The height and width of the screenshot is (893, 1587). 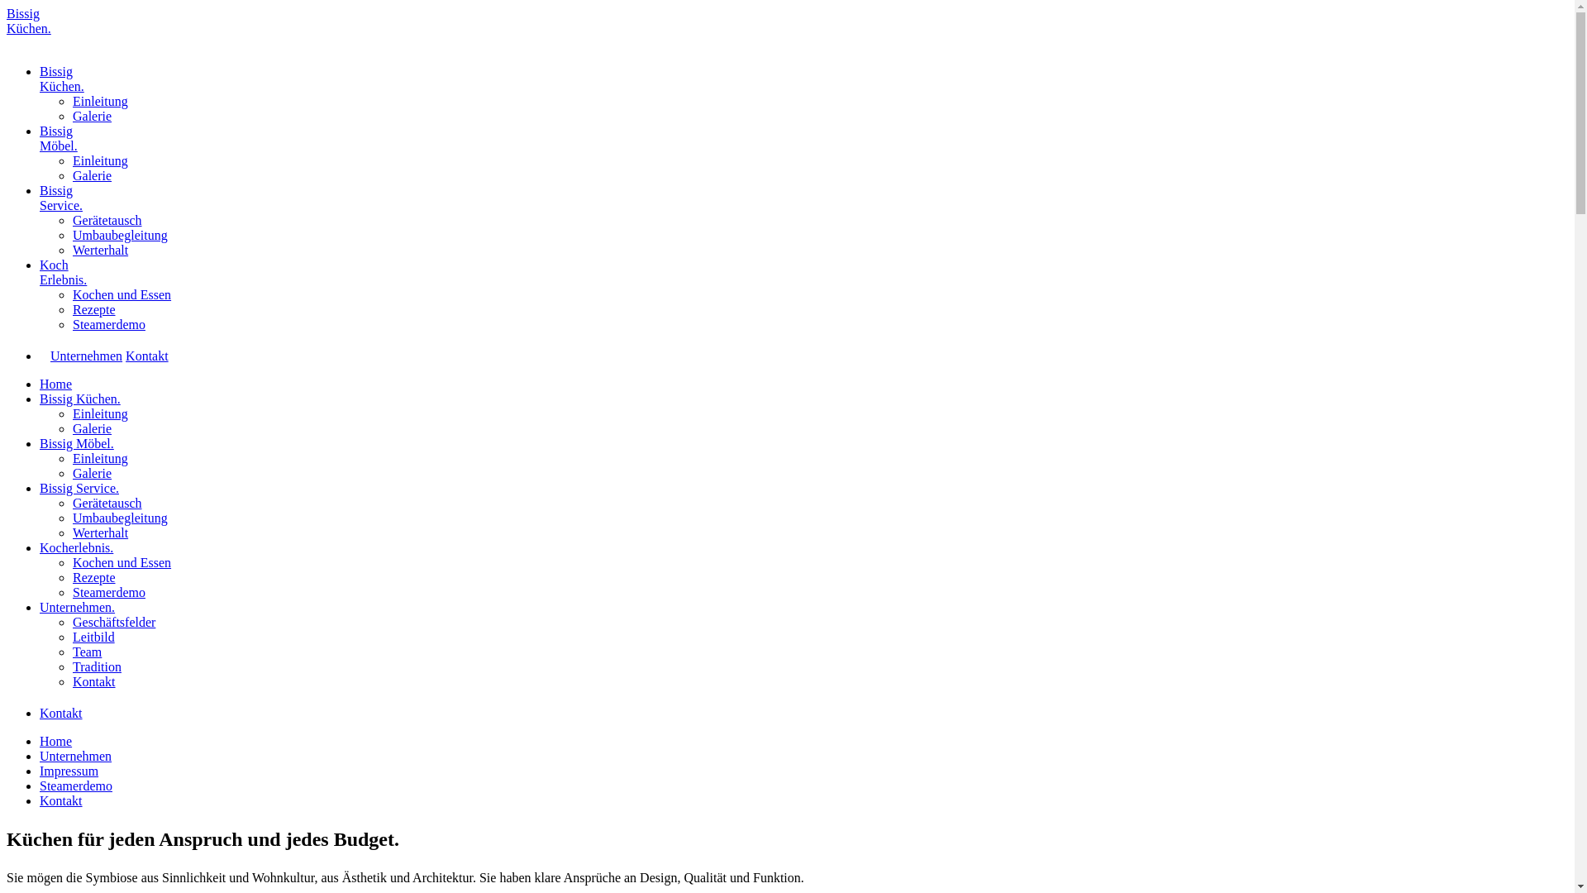 I want to click on Team, so click(x=87, y=652).